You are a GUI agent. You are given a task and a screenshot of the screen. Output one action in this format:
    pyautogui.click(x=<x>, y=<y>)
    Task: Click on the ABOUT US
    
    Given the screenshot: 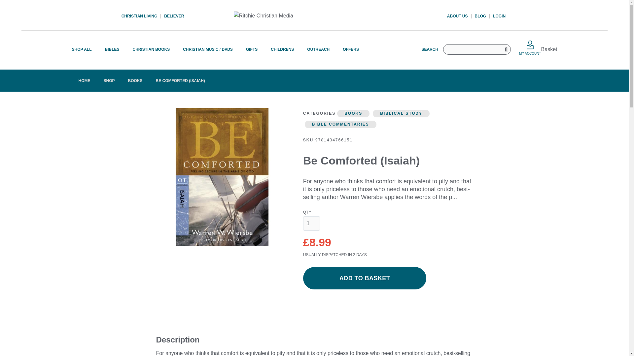 What is the action you would take?
    pyautogui.click(x=459, y=16)
    